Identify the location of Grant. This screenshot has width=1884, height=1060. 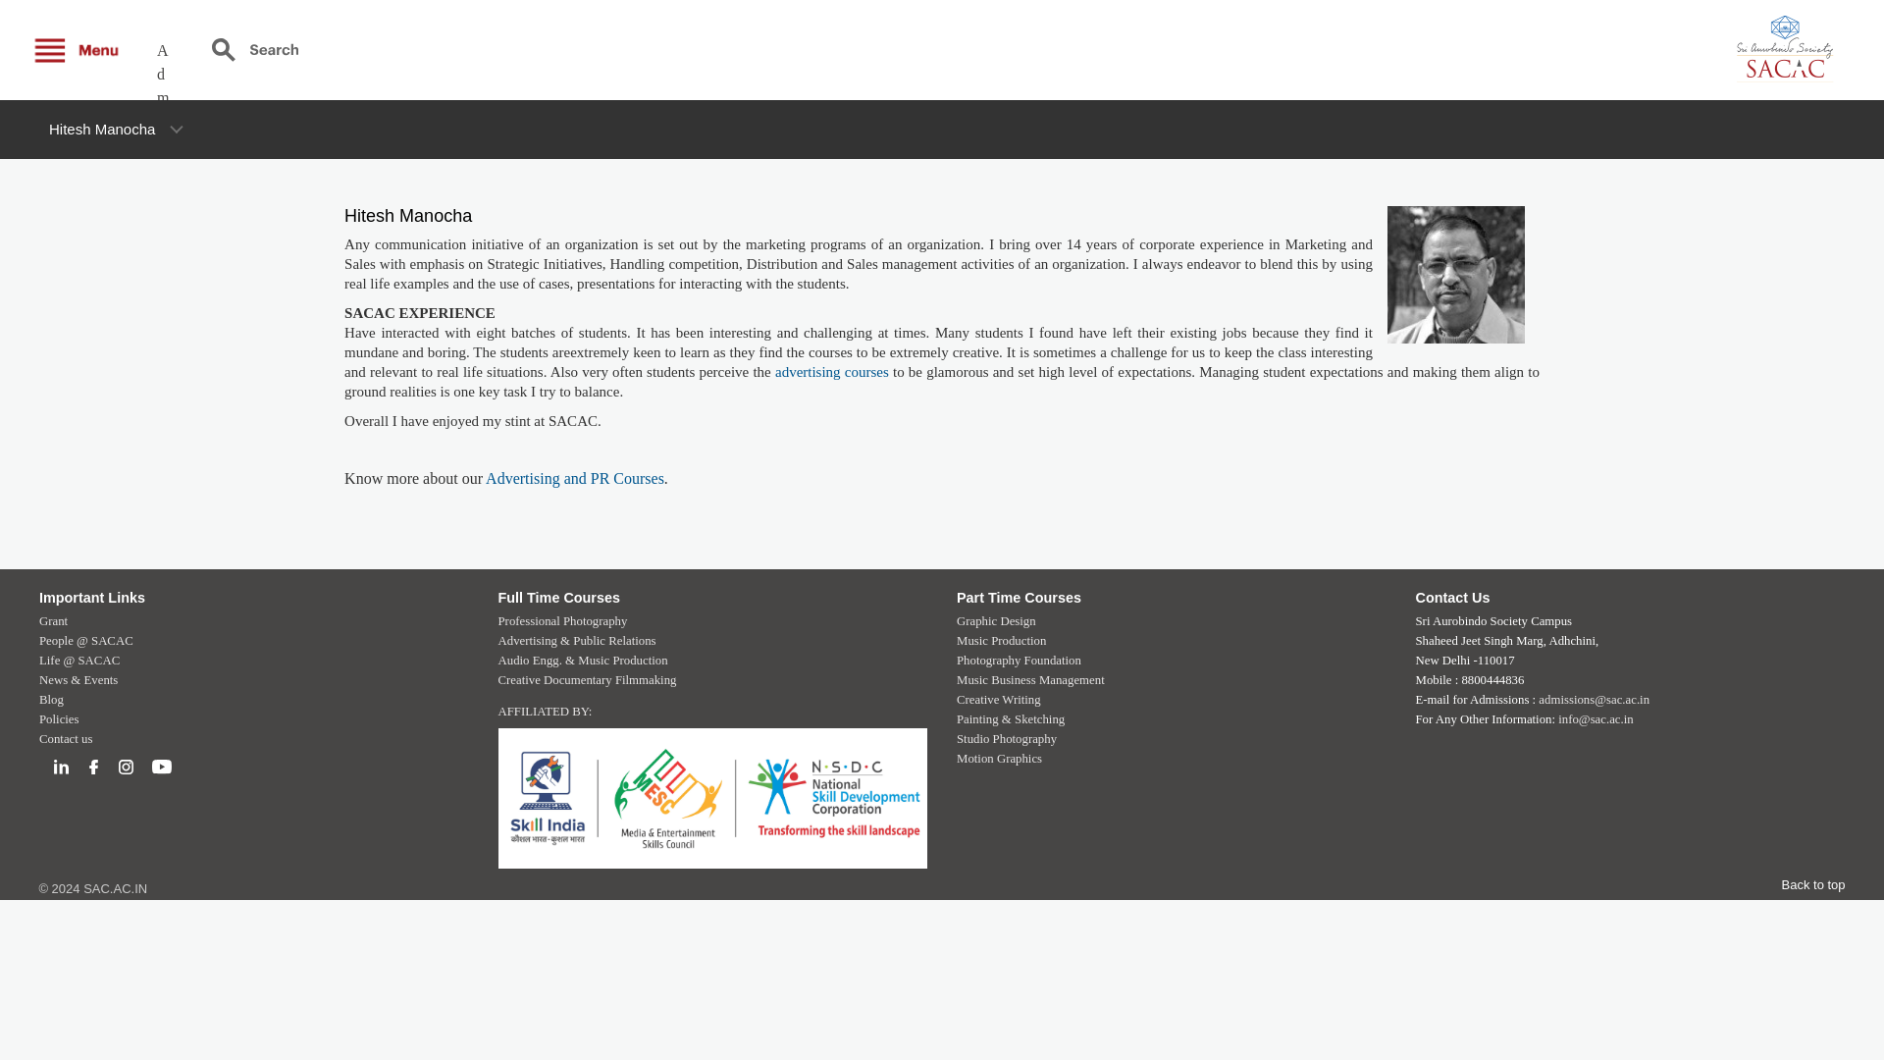
(53, 621).